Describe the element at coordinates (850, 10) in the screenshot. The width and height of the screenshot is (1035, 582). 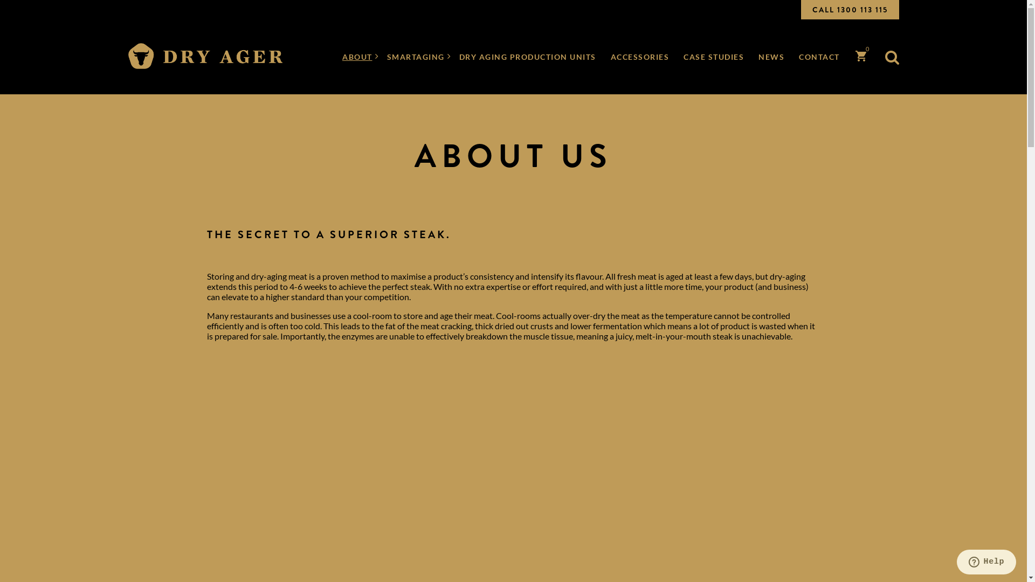
I see `CALL 1300 113 115` at that location.